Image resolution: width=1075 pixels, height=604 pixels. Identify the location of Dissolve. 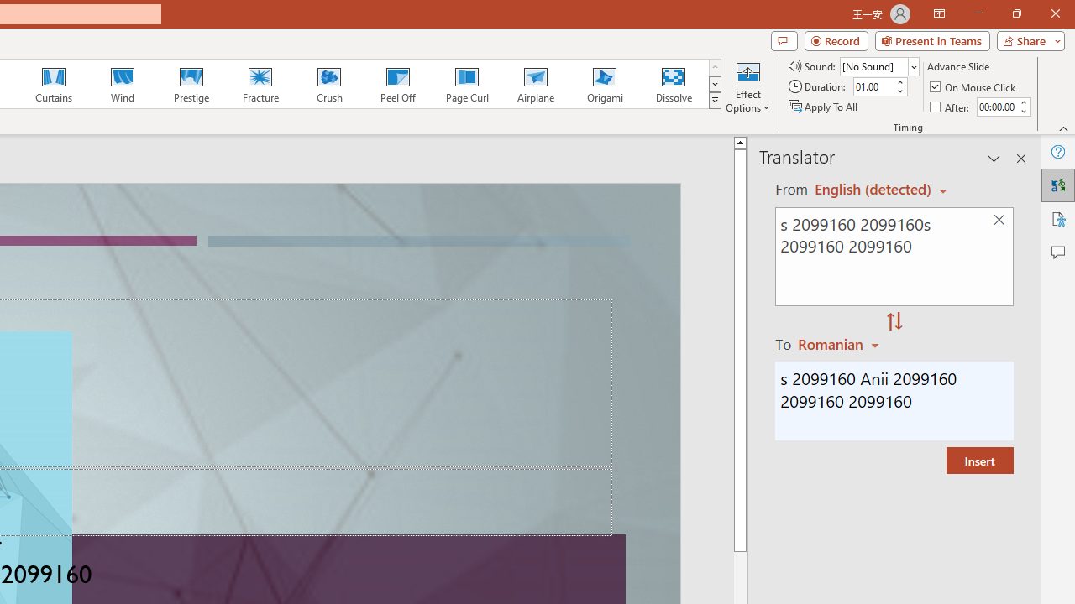
(674, 84).